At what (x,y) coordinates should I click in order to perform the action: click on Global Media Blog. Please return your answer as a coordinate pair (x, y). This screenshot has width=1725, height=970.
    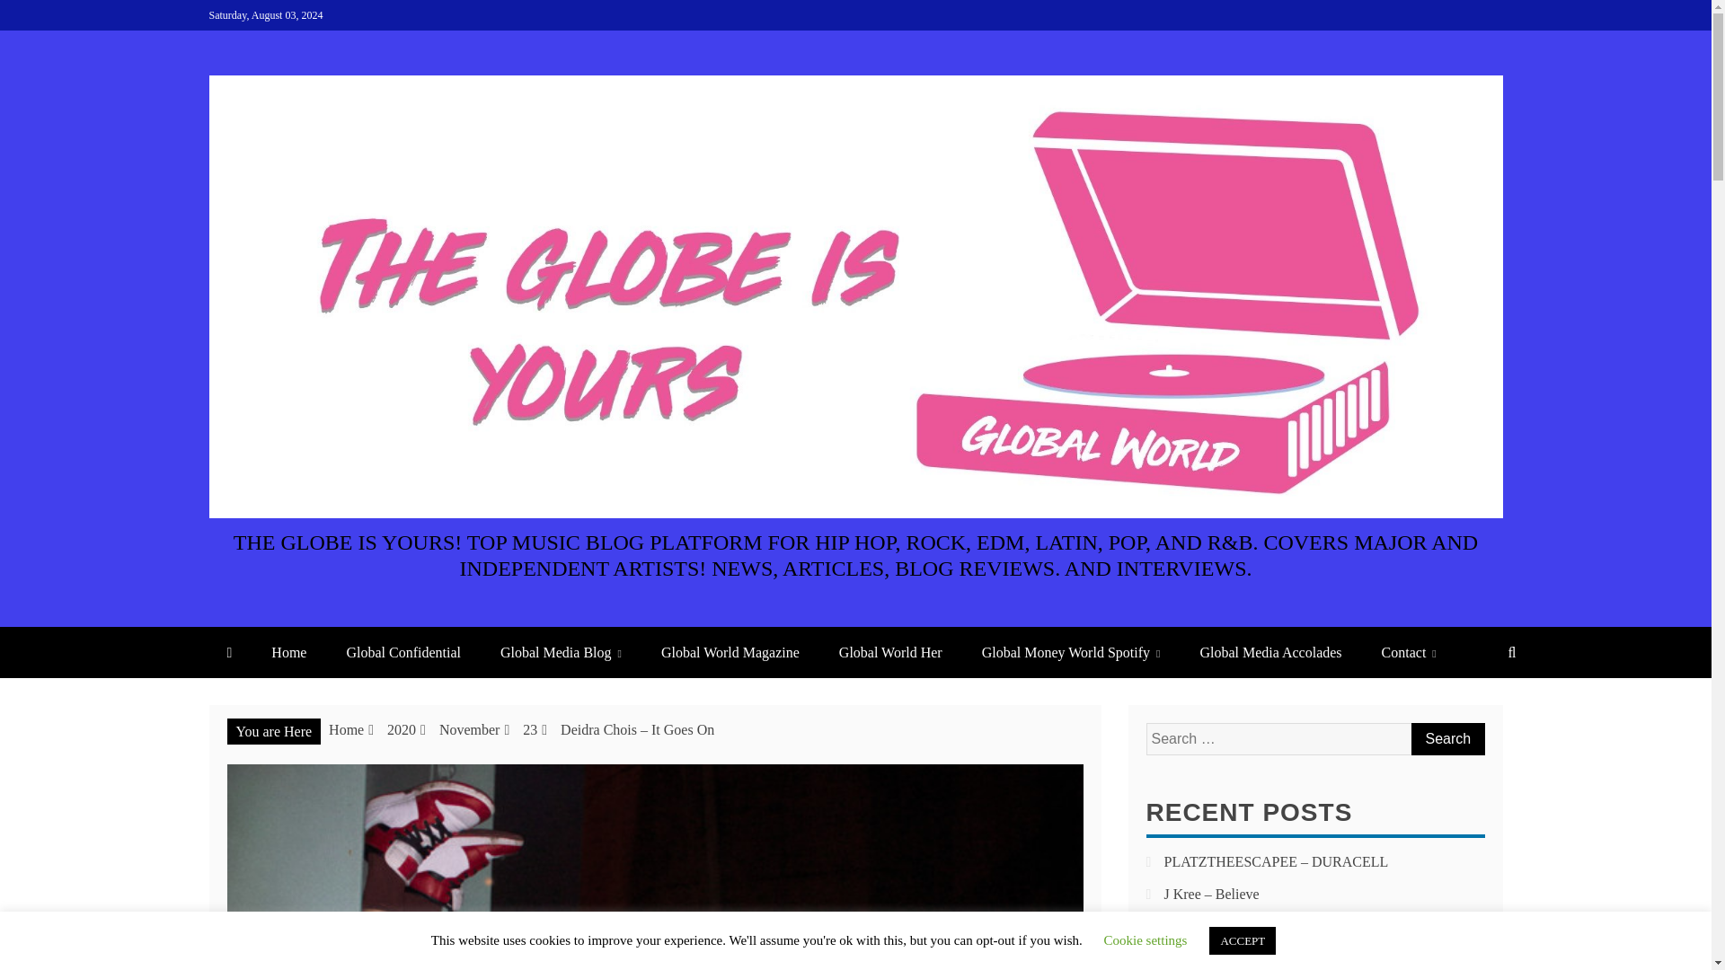
    Looking at the image, I should click on (561, 652).